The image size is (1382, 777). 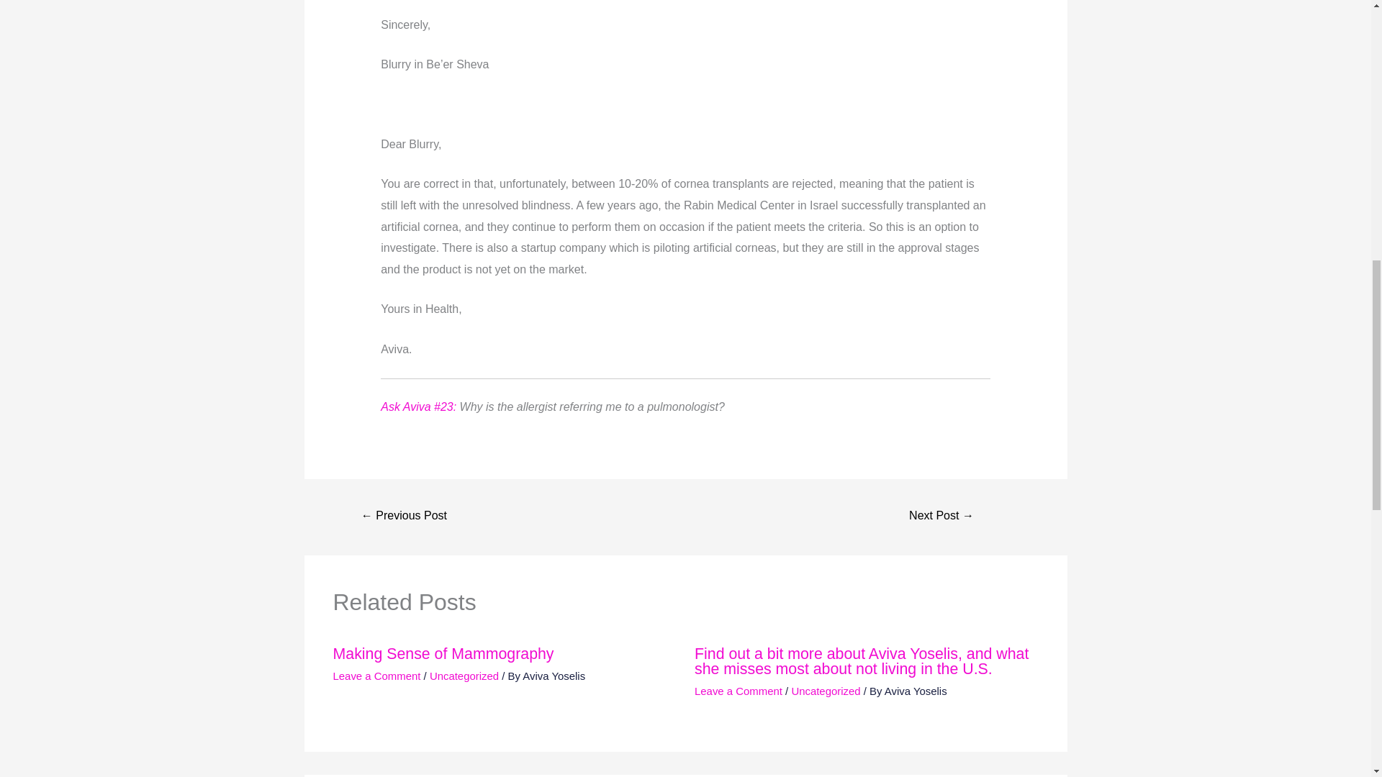 What do you see at coordinates (553, 675) in the screenshot?
I see `Aviva Yoselis` at bounding box center [553, 675].